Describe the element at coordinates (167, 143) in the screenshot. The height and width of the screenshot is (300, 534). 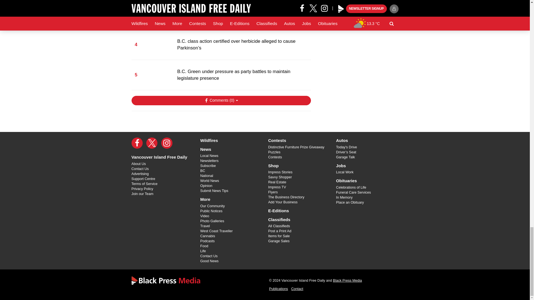
I see `Instagram` at that location.